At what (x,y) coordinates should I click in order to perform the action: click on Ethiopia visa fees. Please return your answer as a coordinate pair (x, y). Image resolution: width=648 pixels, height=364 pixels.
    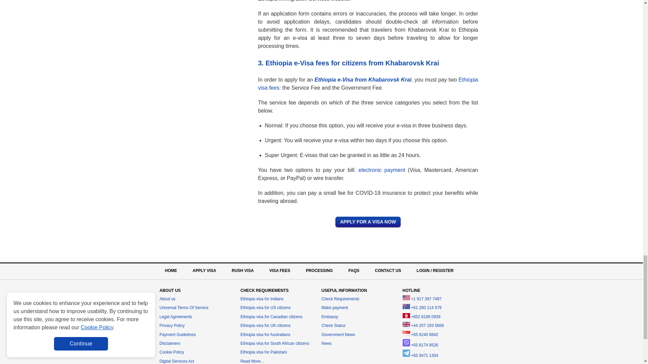
    Looking at the image, I should click on (368, 84).